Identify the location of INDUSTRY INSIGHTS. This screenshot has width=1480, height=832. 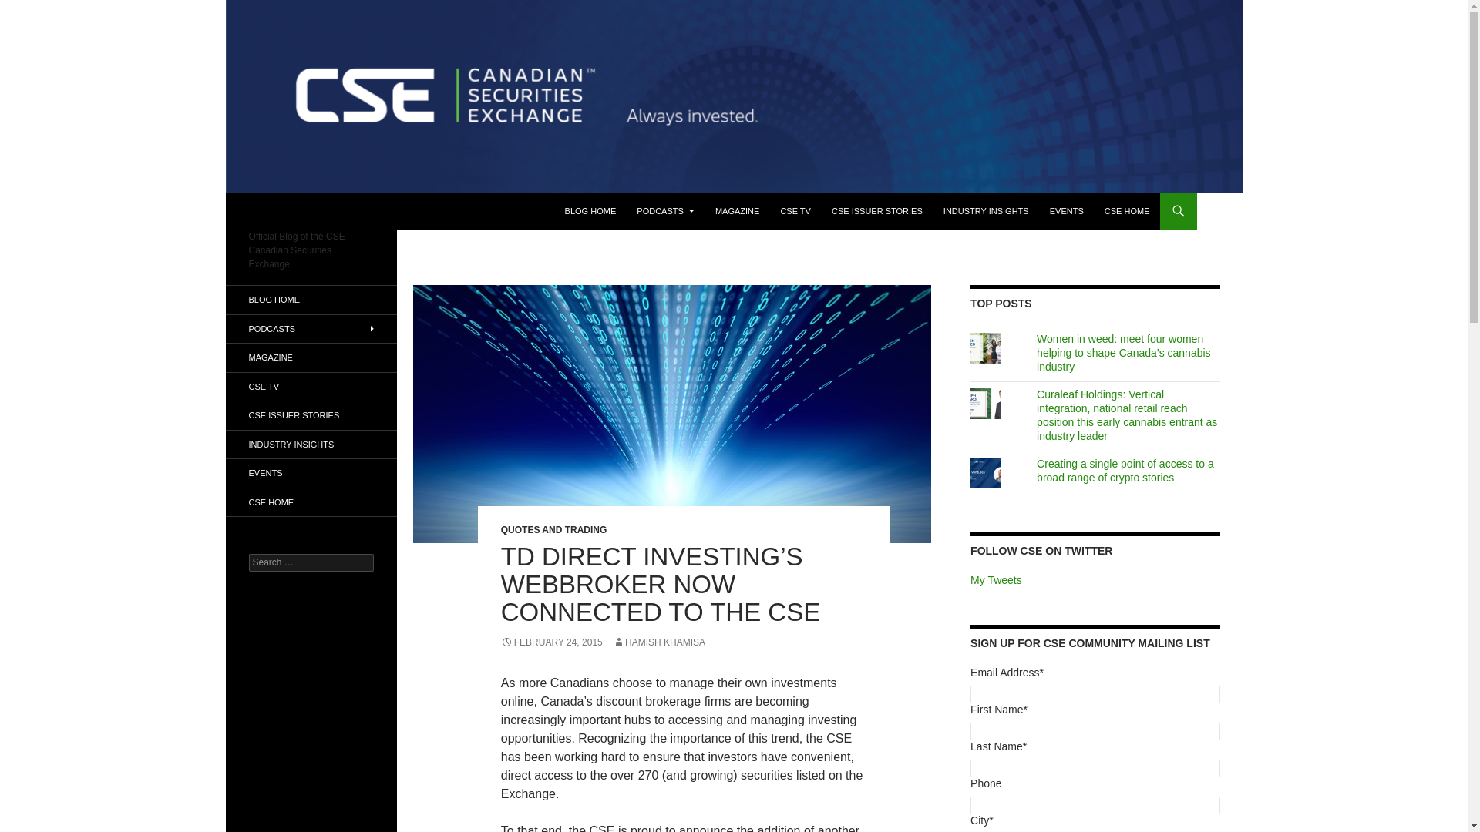
(986, 211).